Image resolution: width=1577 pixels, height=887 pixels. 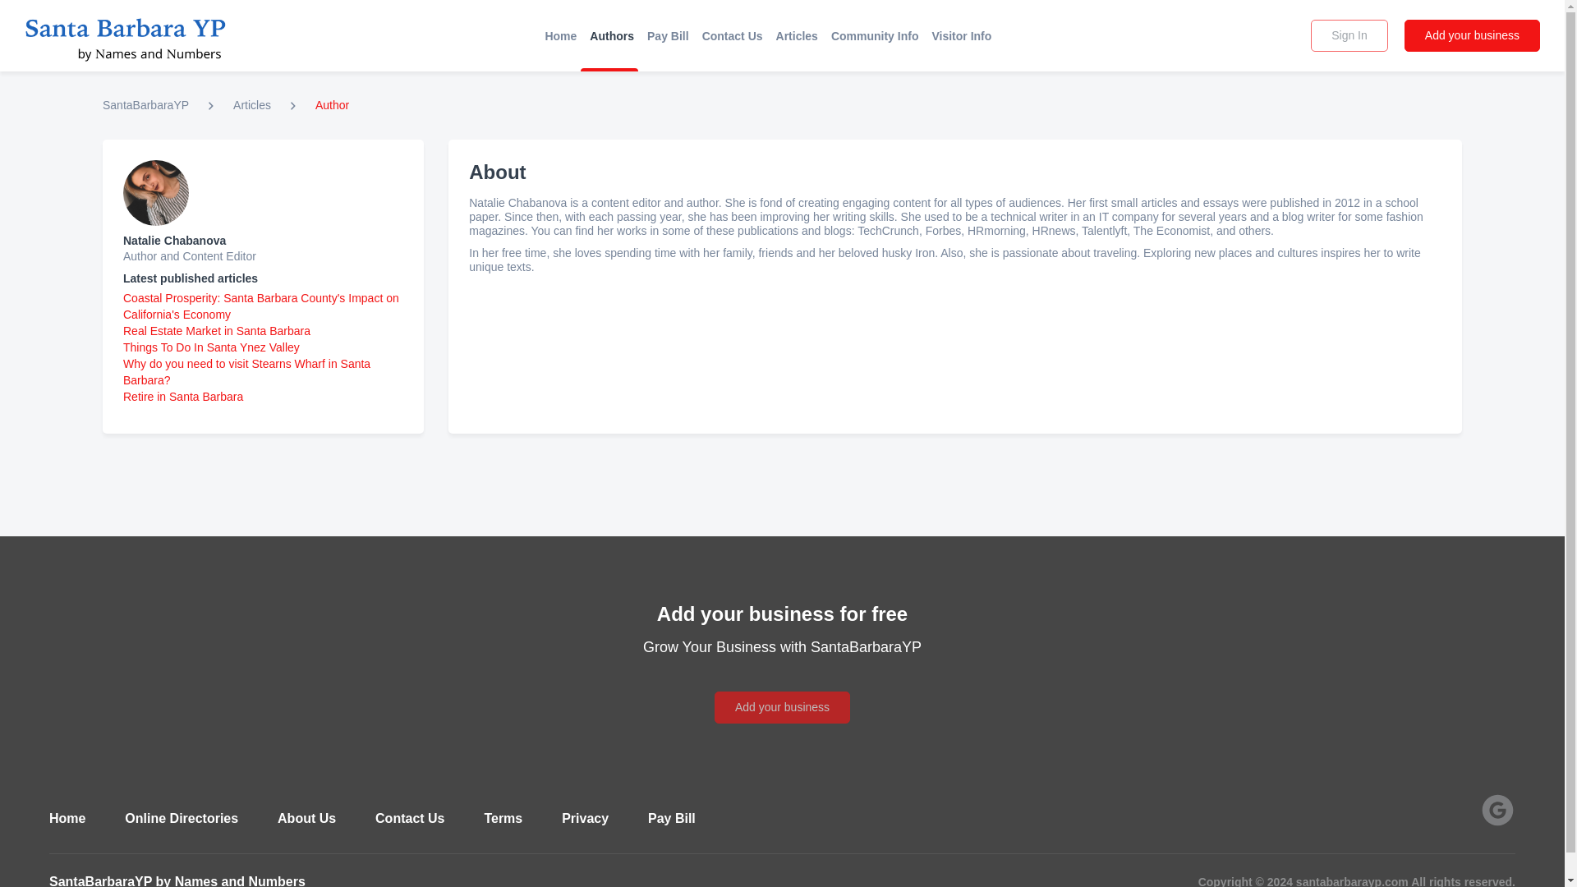 What do you see at coordinates (876, 35) in the screenshot?
I see `Community Info` at bounding box center [876, 35].